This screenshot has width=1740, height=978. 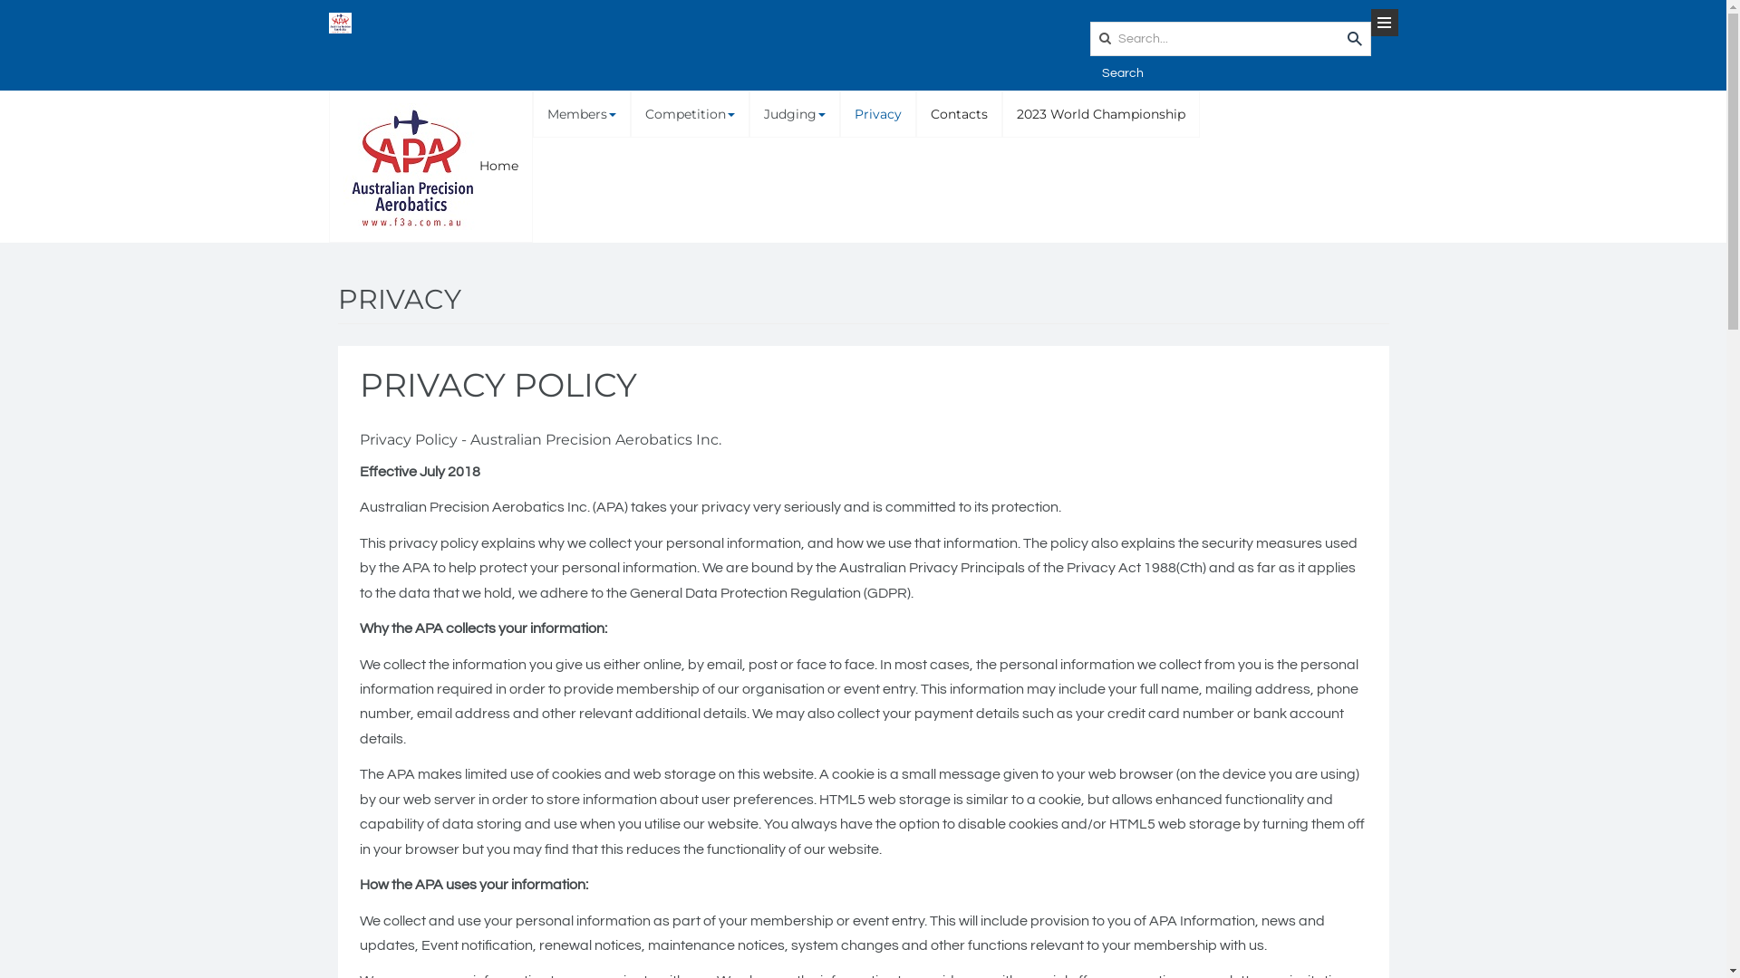 What do you see at coordinates (431, 167) in the screenshot?
I see `Home` at bounding box center [431, 167].